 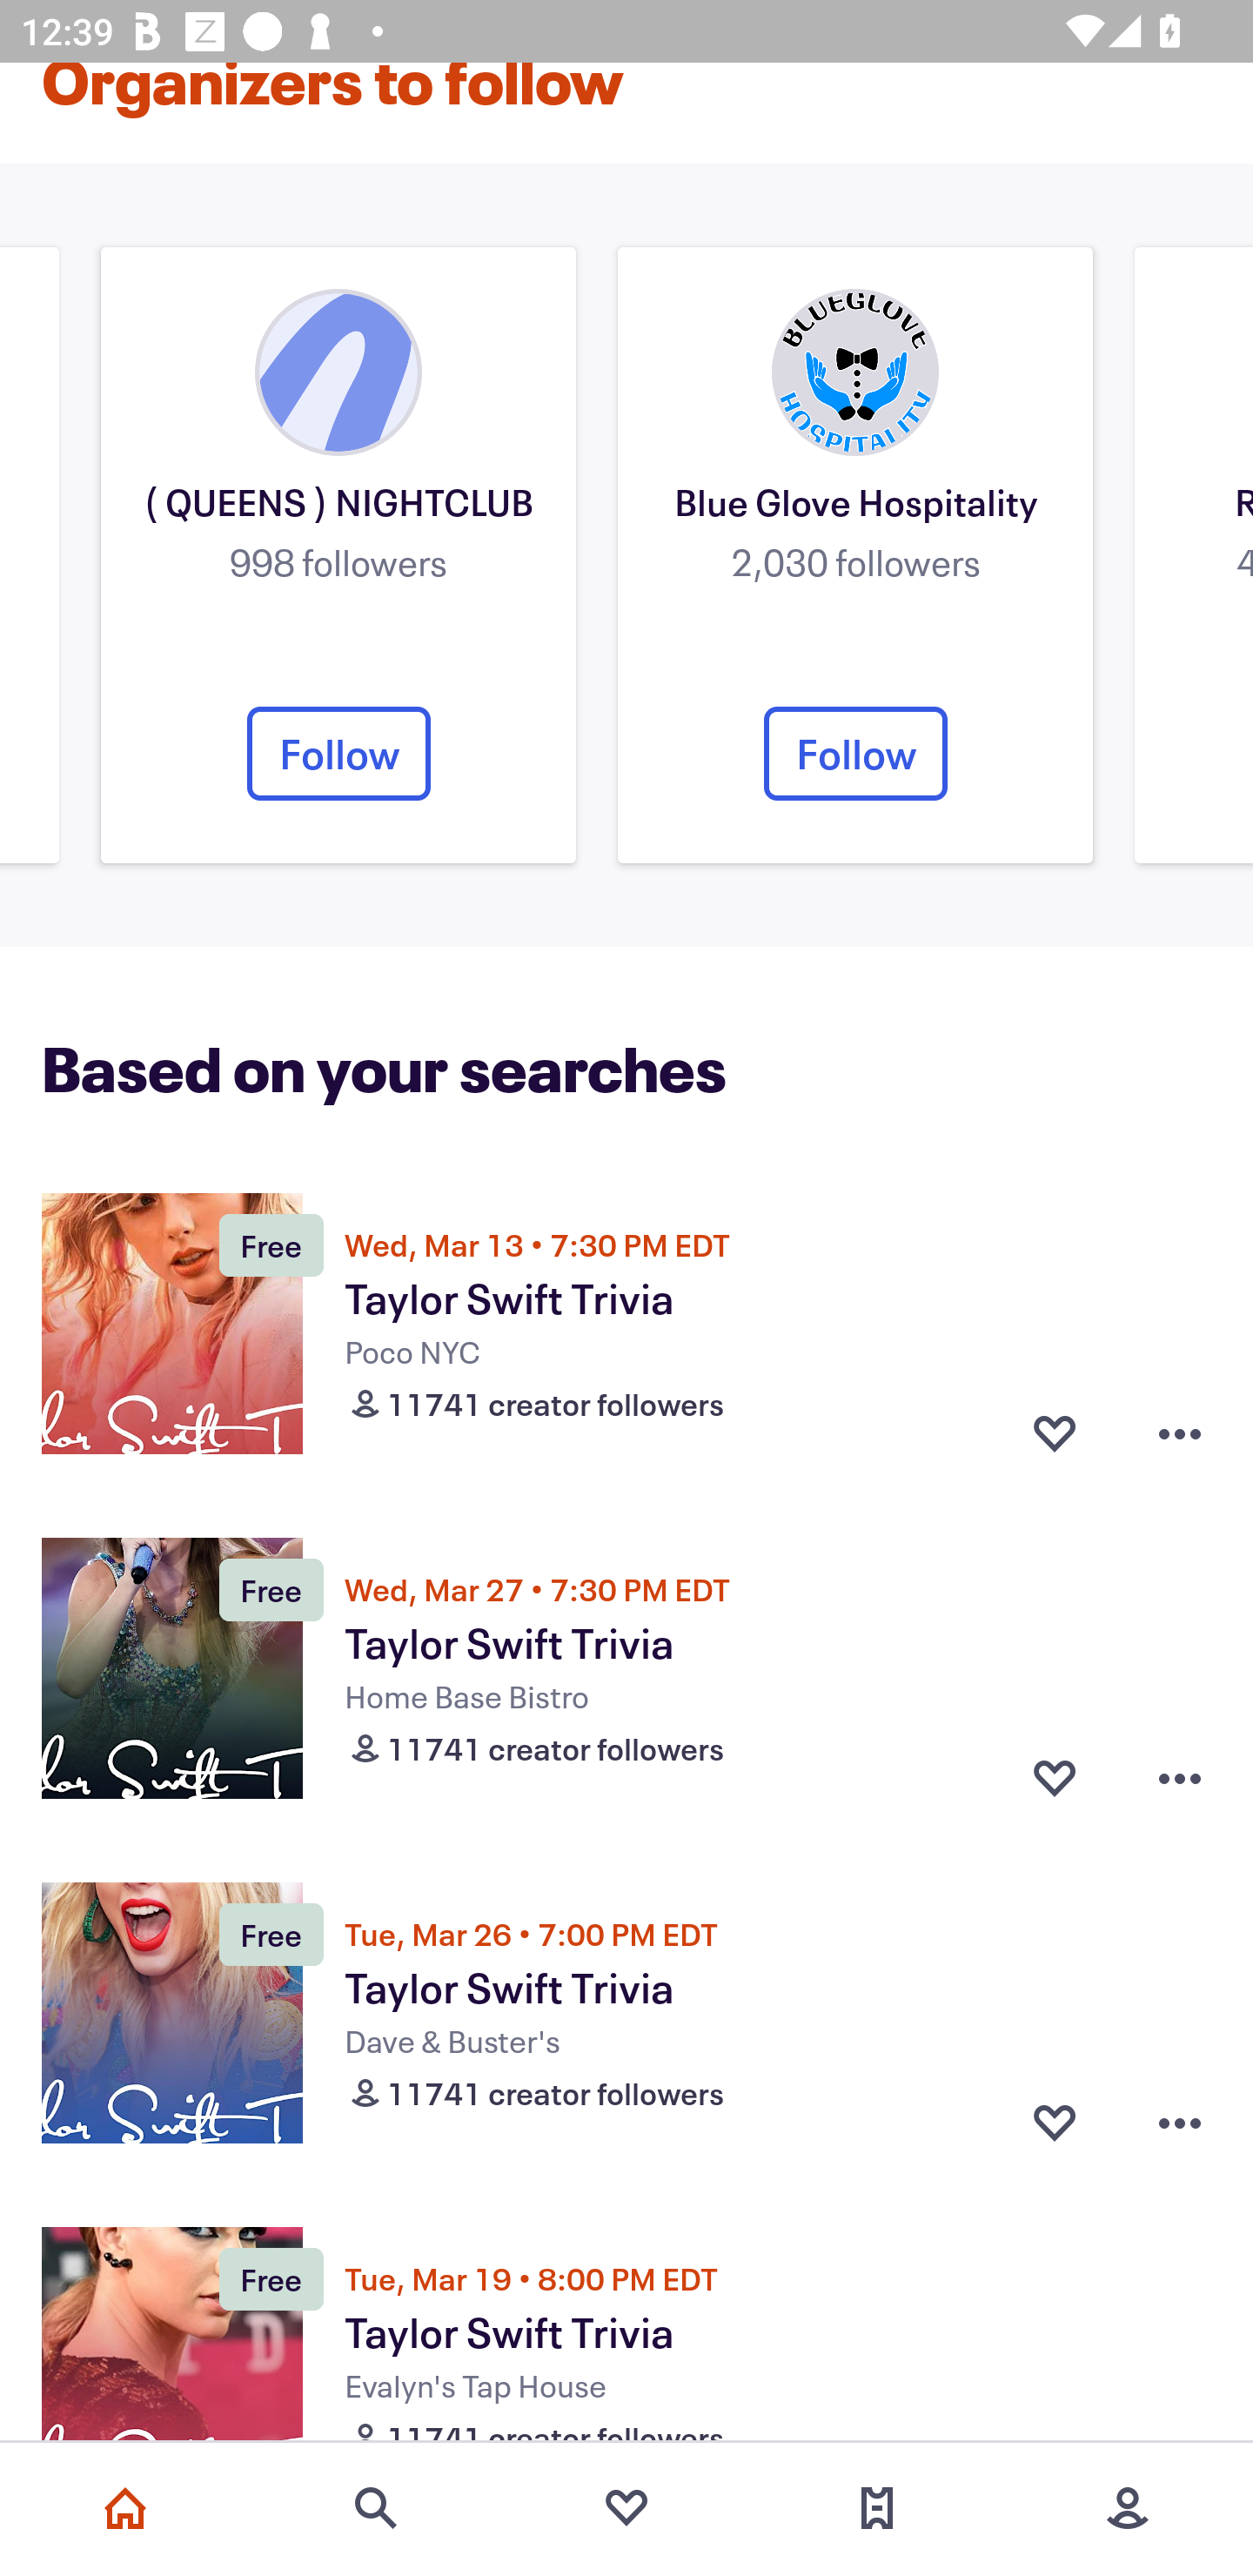 I want to click on Follow Organizer's follow button, so click(x=855, y=754).